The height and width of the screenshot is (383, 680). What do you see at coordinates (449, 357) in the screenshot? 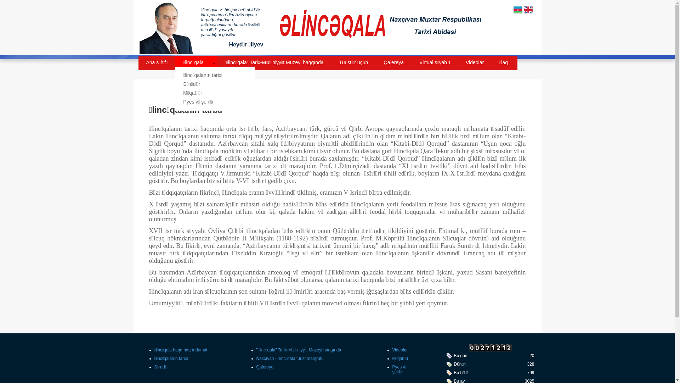
I see `2023-11-25` at bounding box center [449, 357].